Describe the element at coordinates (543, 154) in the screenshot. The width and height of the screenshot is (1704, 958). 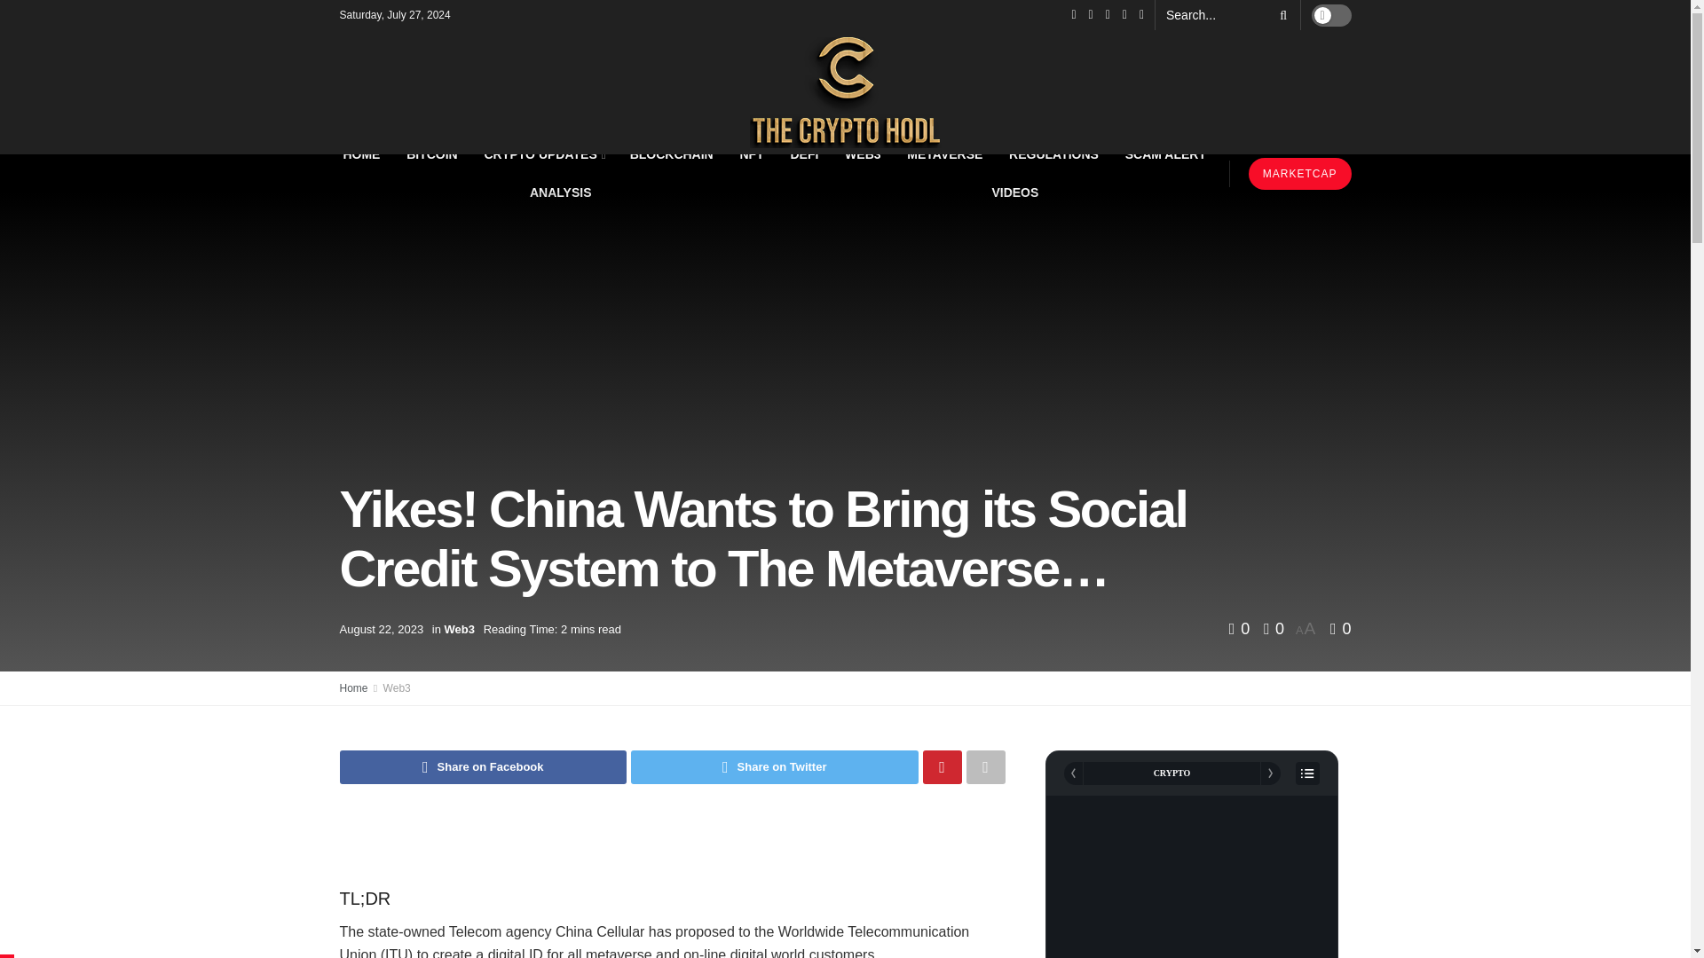
I see `CRYPTO UPDATES` at that location.